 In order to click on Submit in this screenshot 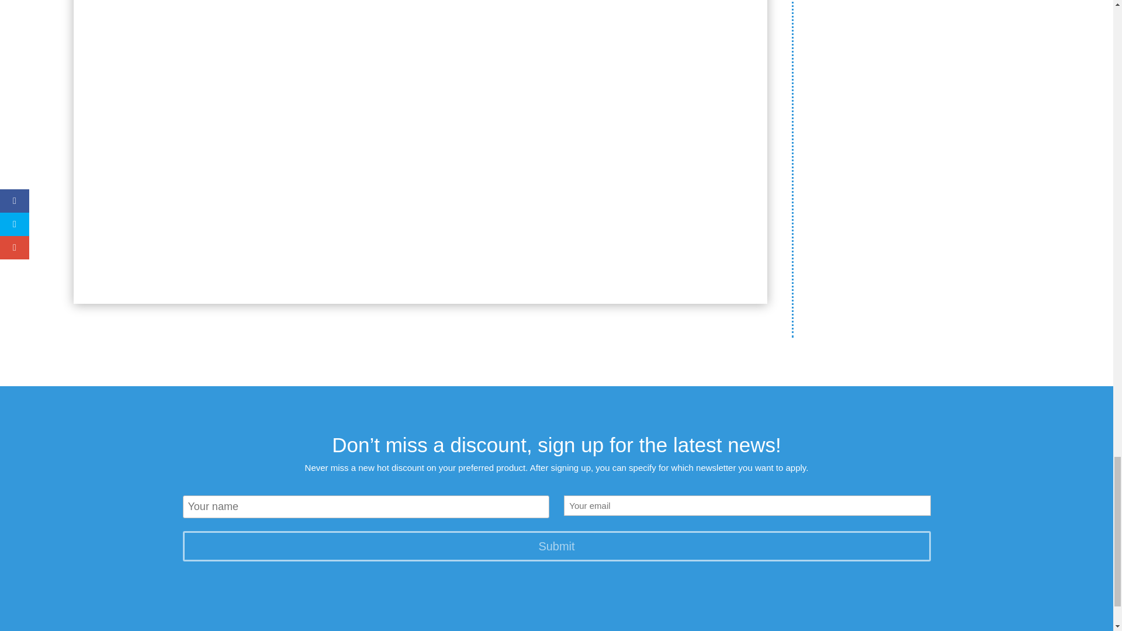, I will do `click(556, 546)`.